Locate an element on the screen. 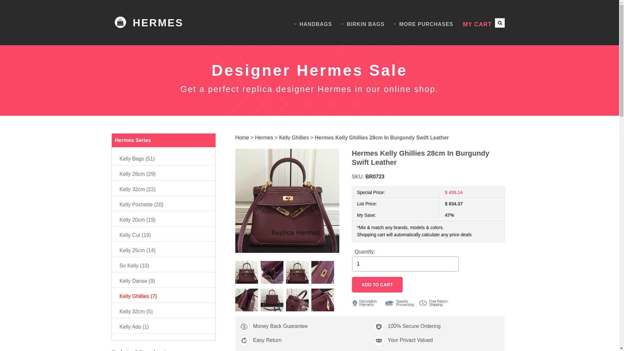 The width and height of the screenshot is (624, 351). MORE PURCHASES is located at coordinates (423, 24).